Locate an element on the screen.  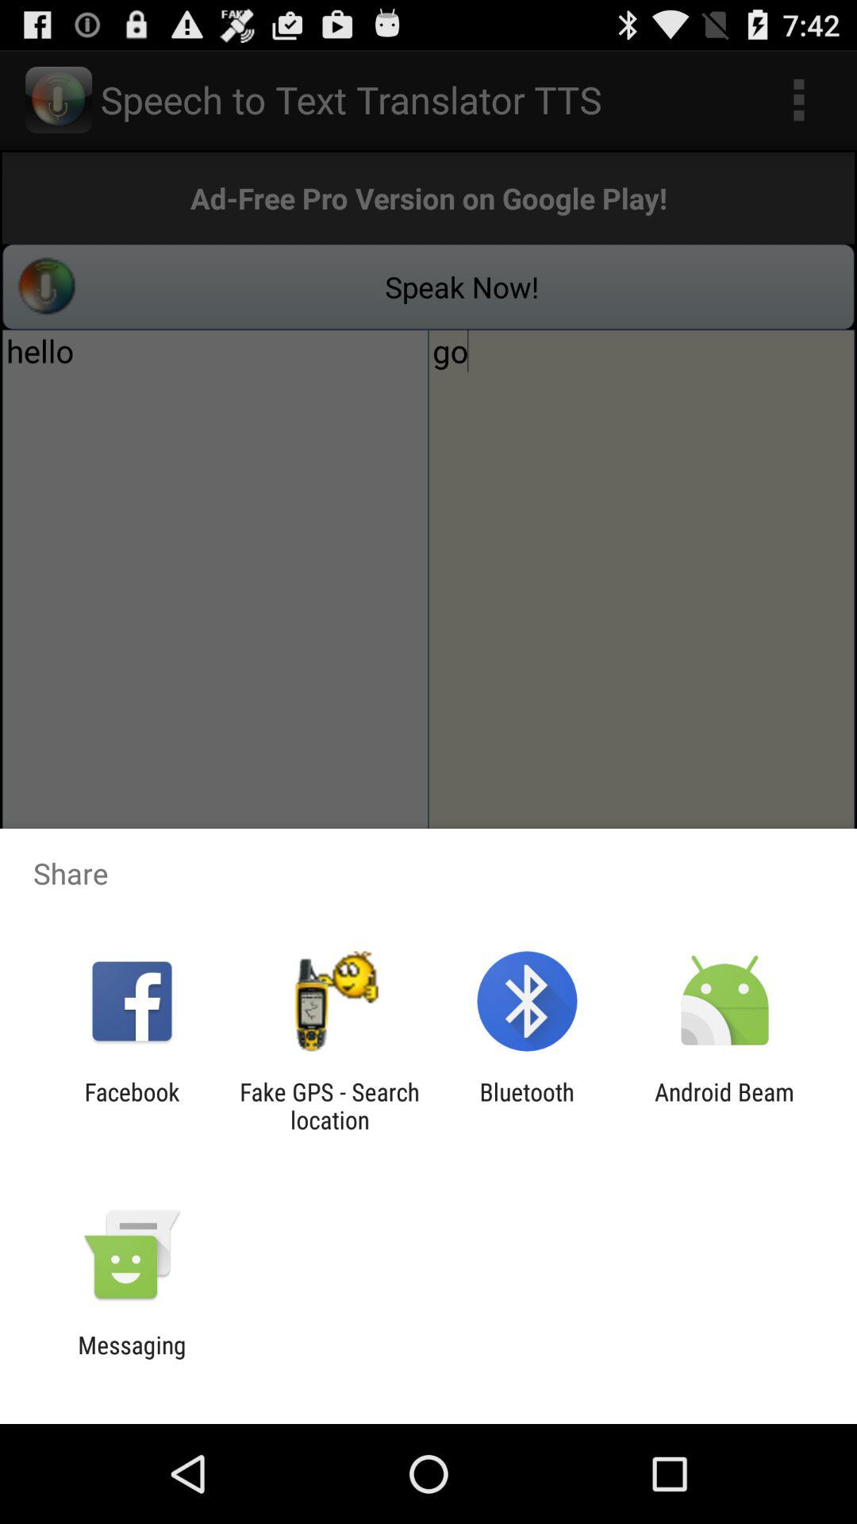
swipe until the android beam is located at coordinates (724, 1106).